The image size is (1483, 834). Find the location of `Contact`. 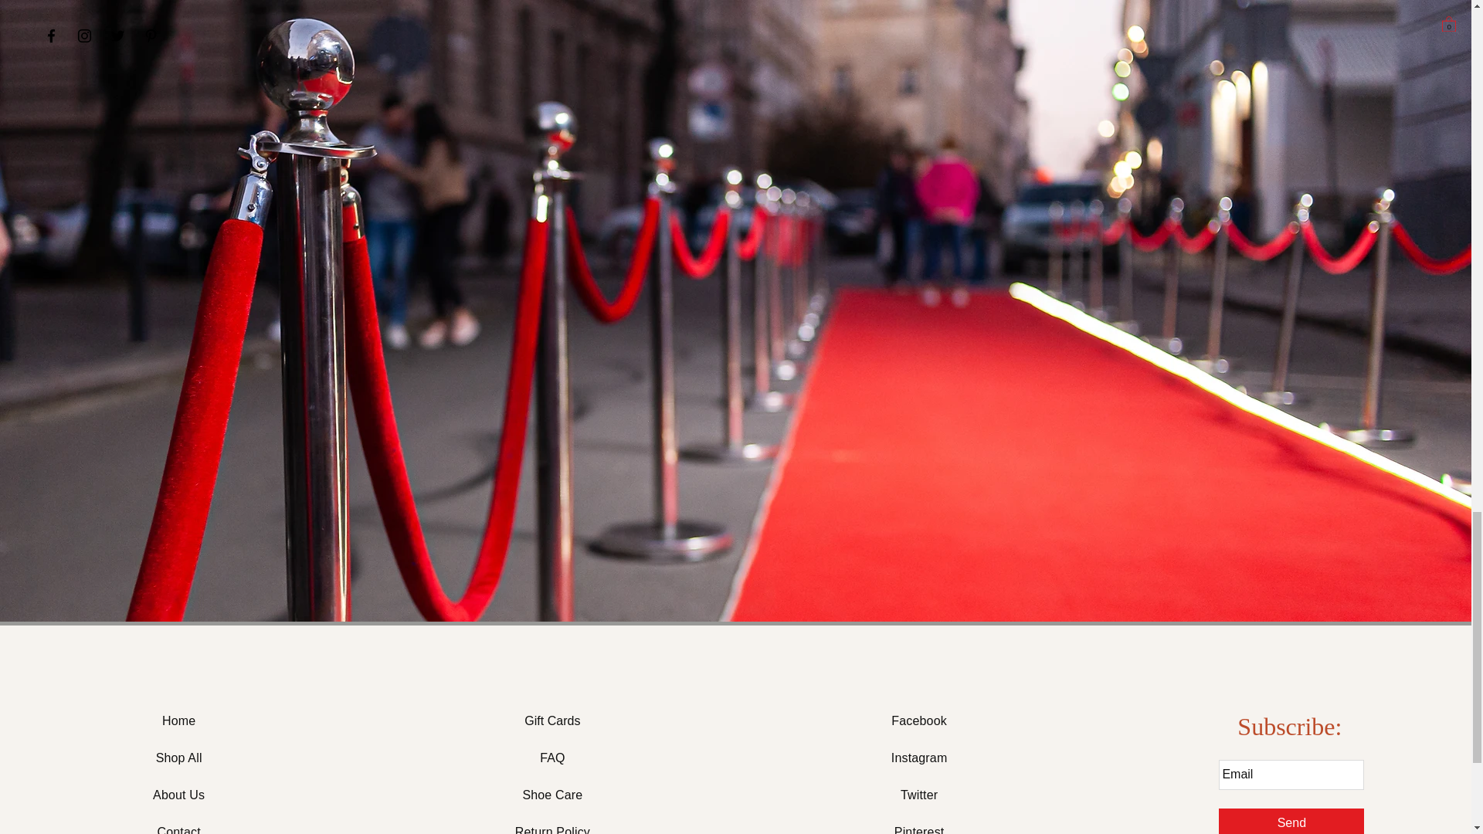

Contact is located at coordinates (178, 829).